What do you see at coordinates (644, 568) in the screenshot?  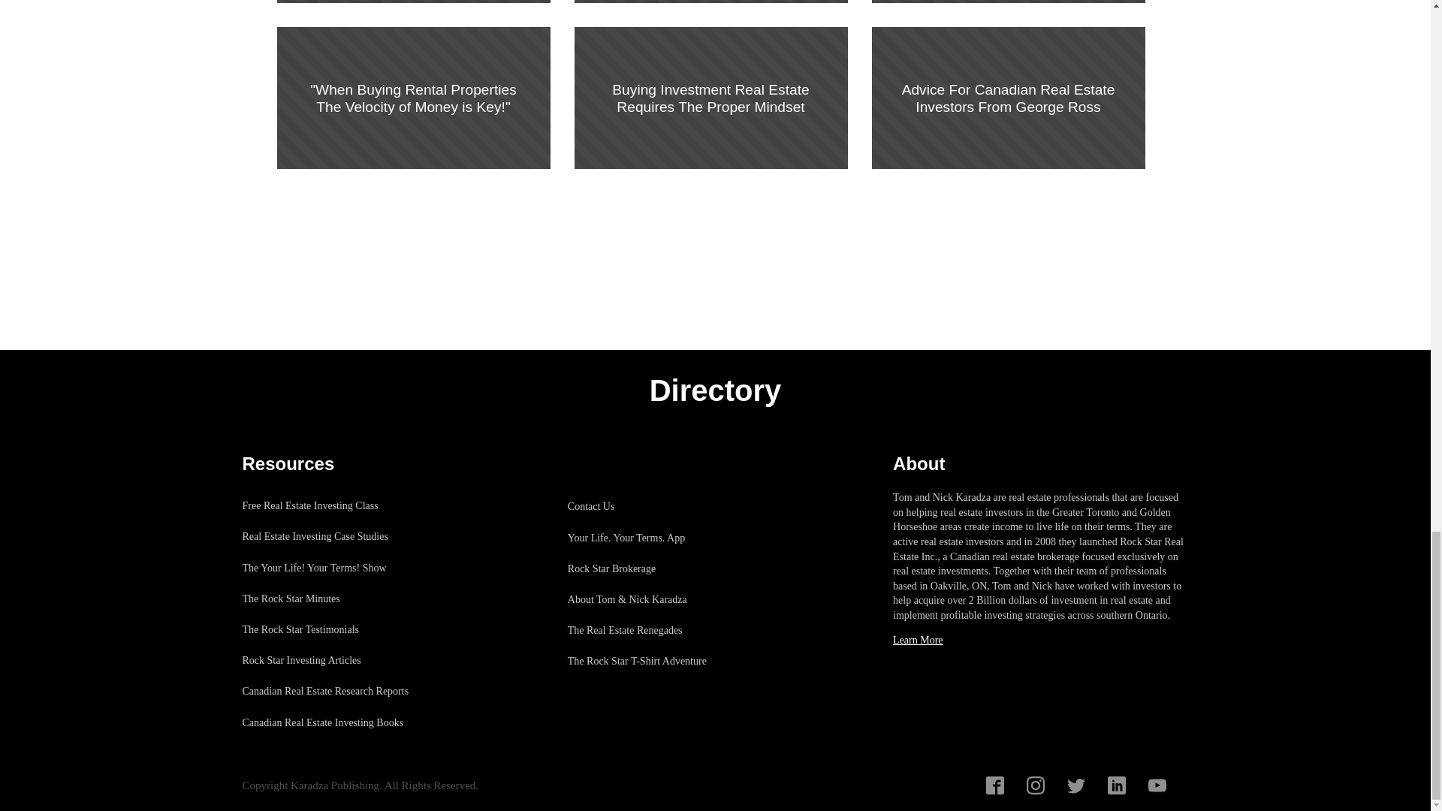 I see `Rock Star Brokerage` at bounding box center [644, 568].